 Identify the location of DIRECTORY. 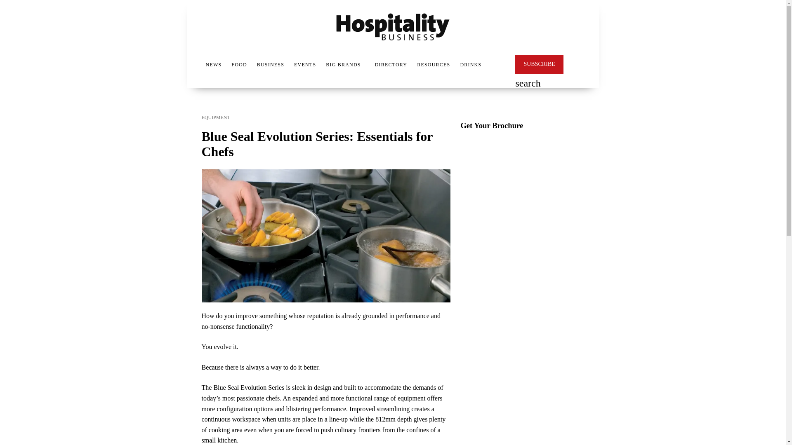
(391, 64).